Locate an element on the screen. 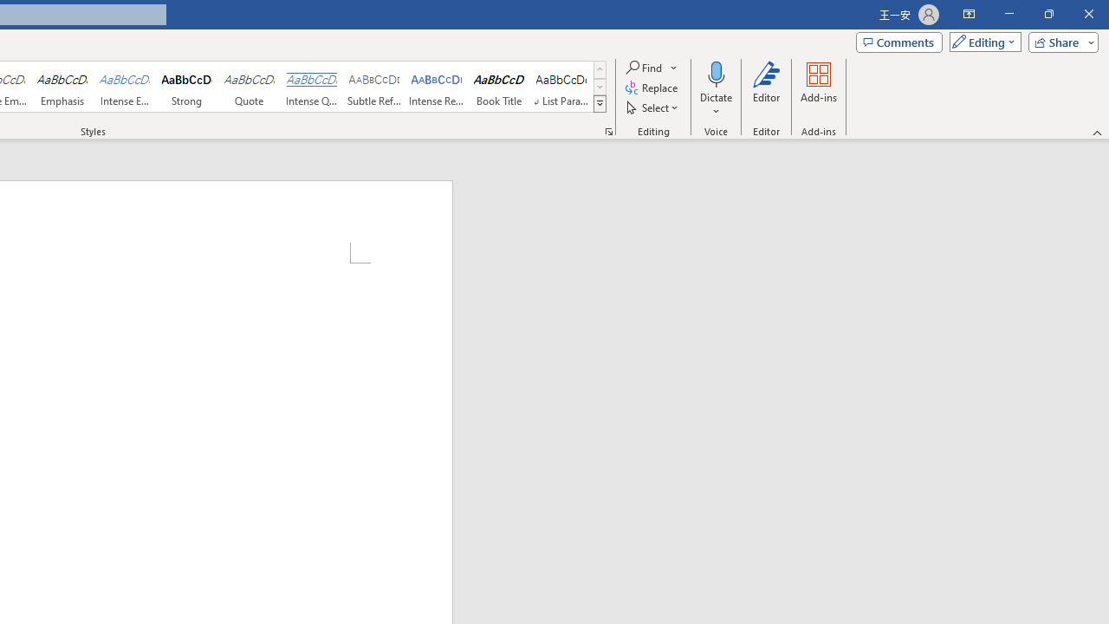 The image size is (1109, 624). Styles... is located at coordinates (608, 132).